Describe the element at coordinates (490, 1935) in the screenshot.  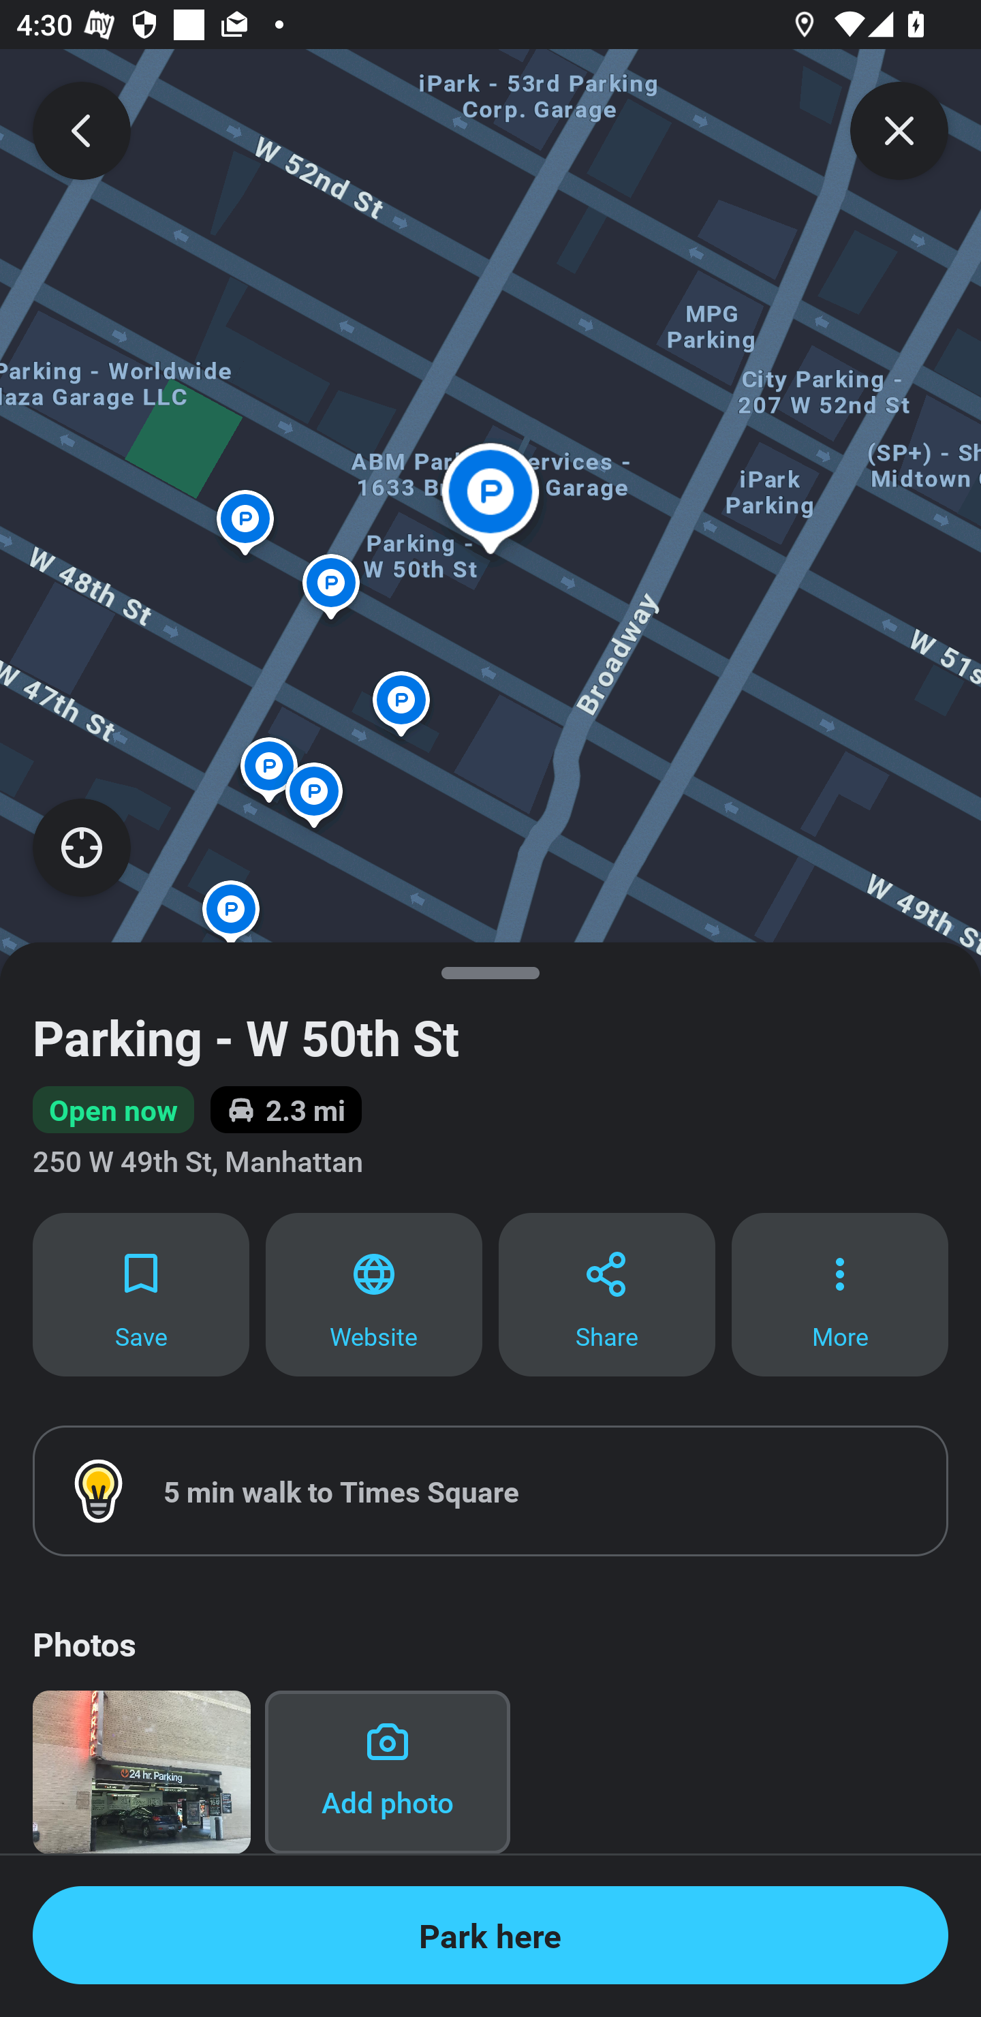
I see `Park here` at that location.